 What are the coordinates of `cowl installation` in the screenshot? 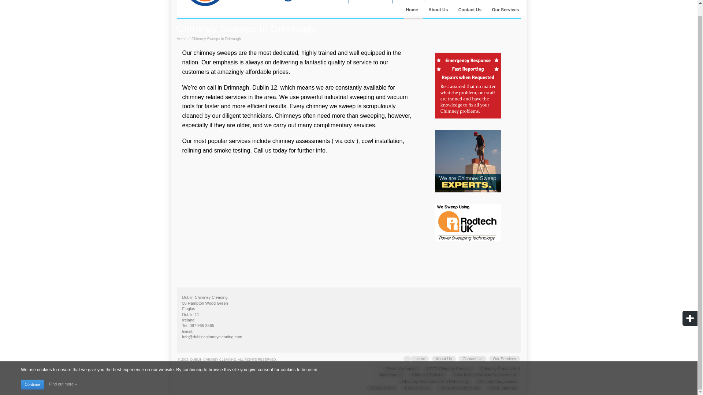 It's located at (382, 141).